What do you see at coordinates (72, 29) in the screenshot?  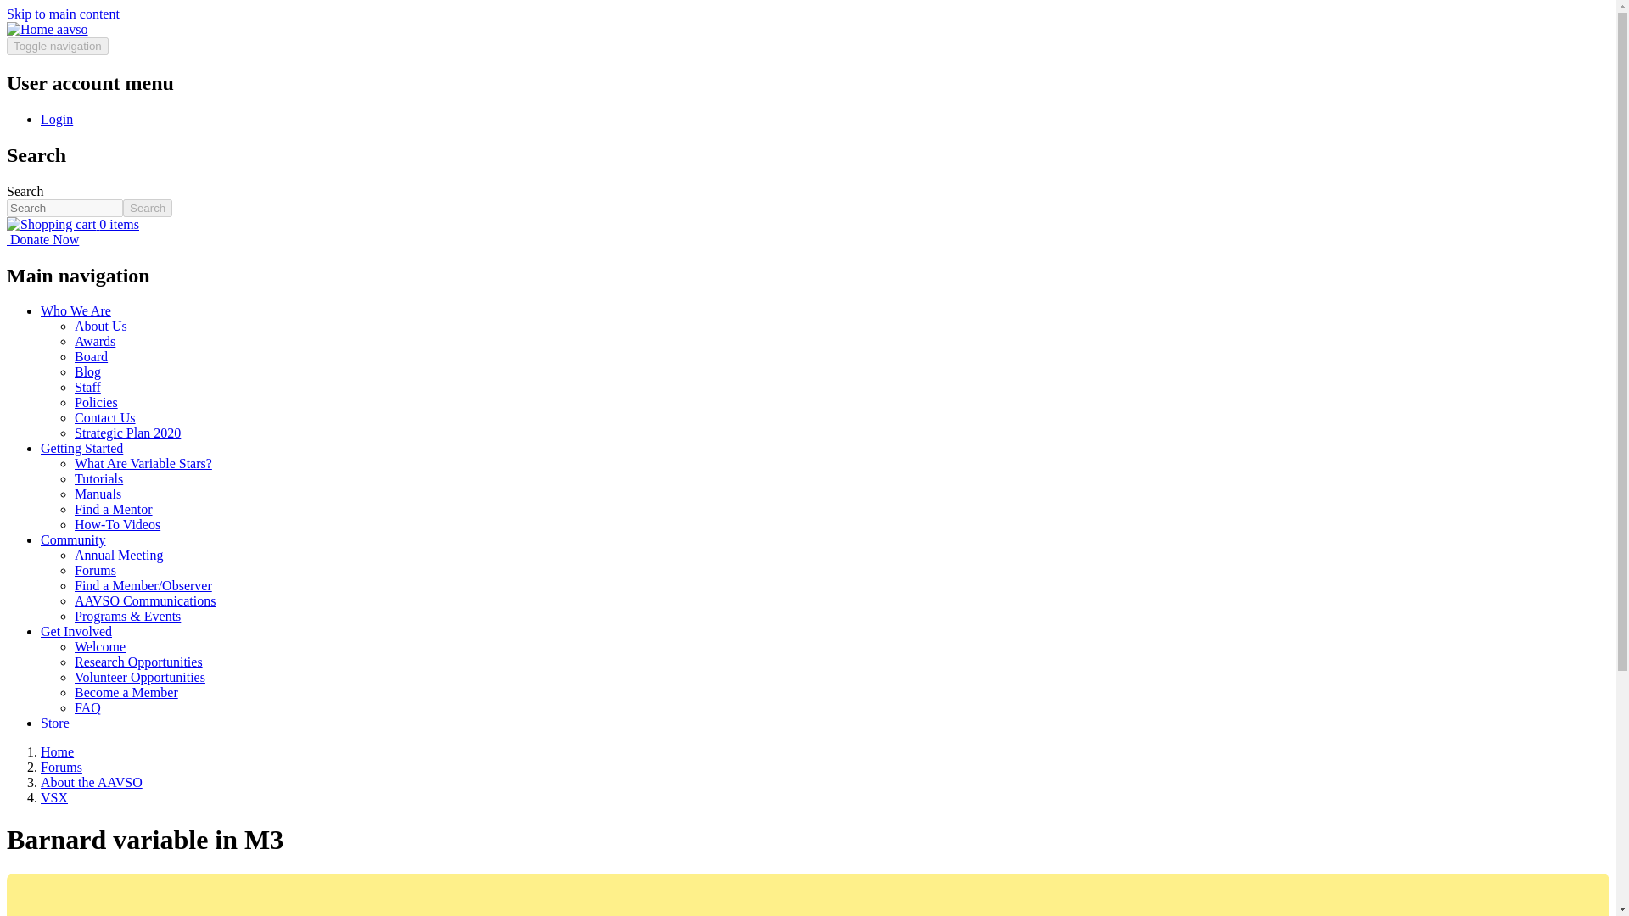 I see `aavso` at bounding box center [72, 29].